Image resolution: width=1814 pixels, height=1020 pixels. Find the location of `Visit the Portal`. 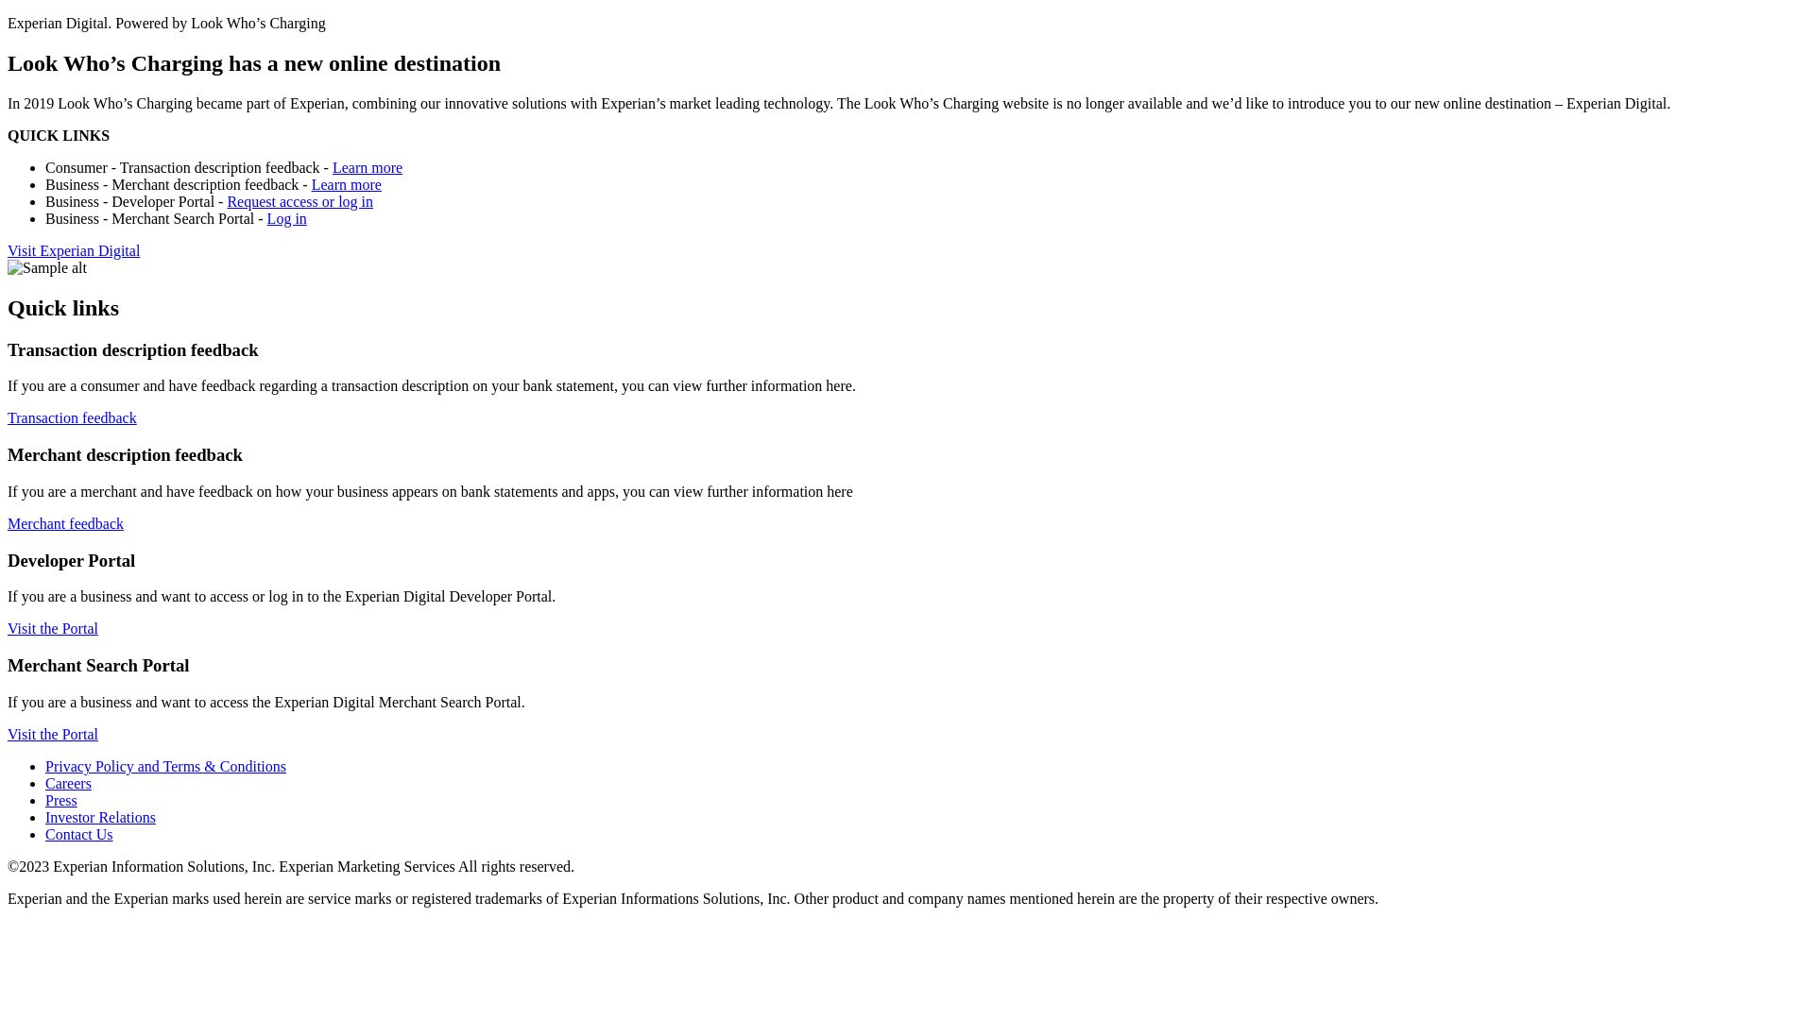

Visit the Portal is located at coordinates (53, 735).